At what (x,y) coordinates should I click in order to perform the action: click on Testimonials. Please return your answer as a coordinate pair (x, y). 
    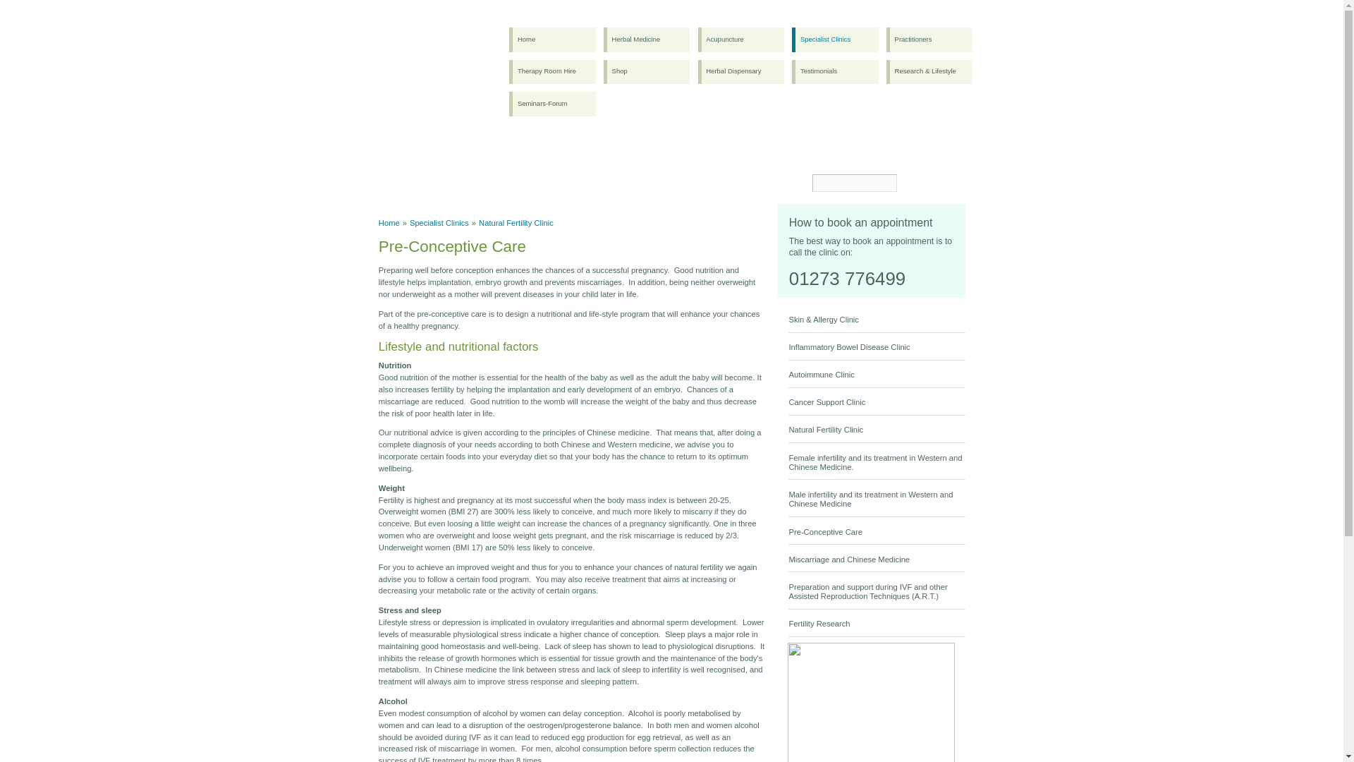
    Looking at the image, I should click on (835, 72).